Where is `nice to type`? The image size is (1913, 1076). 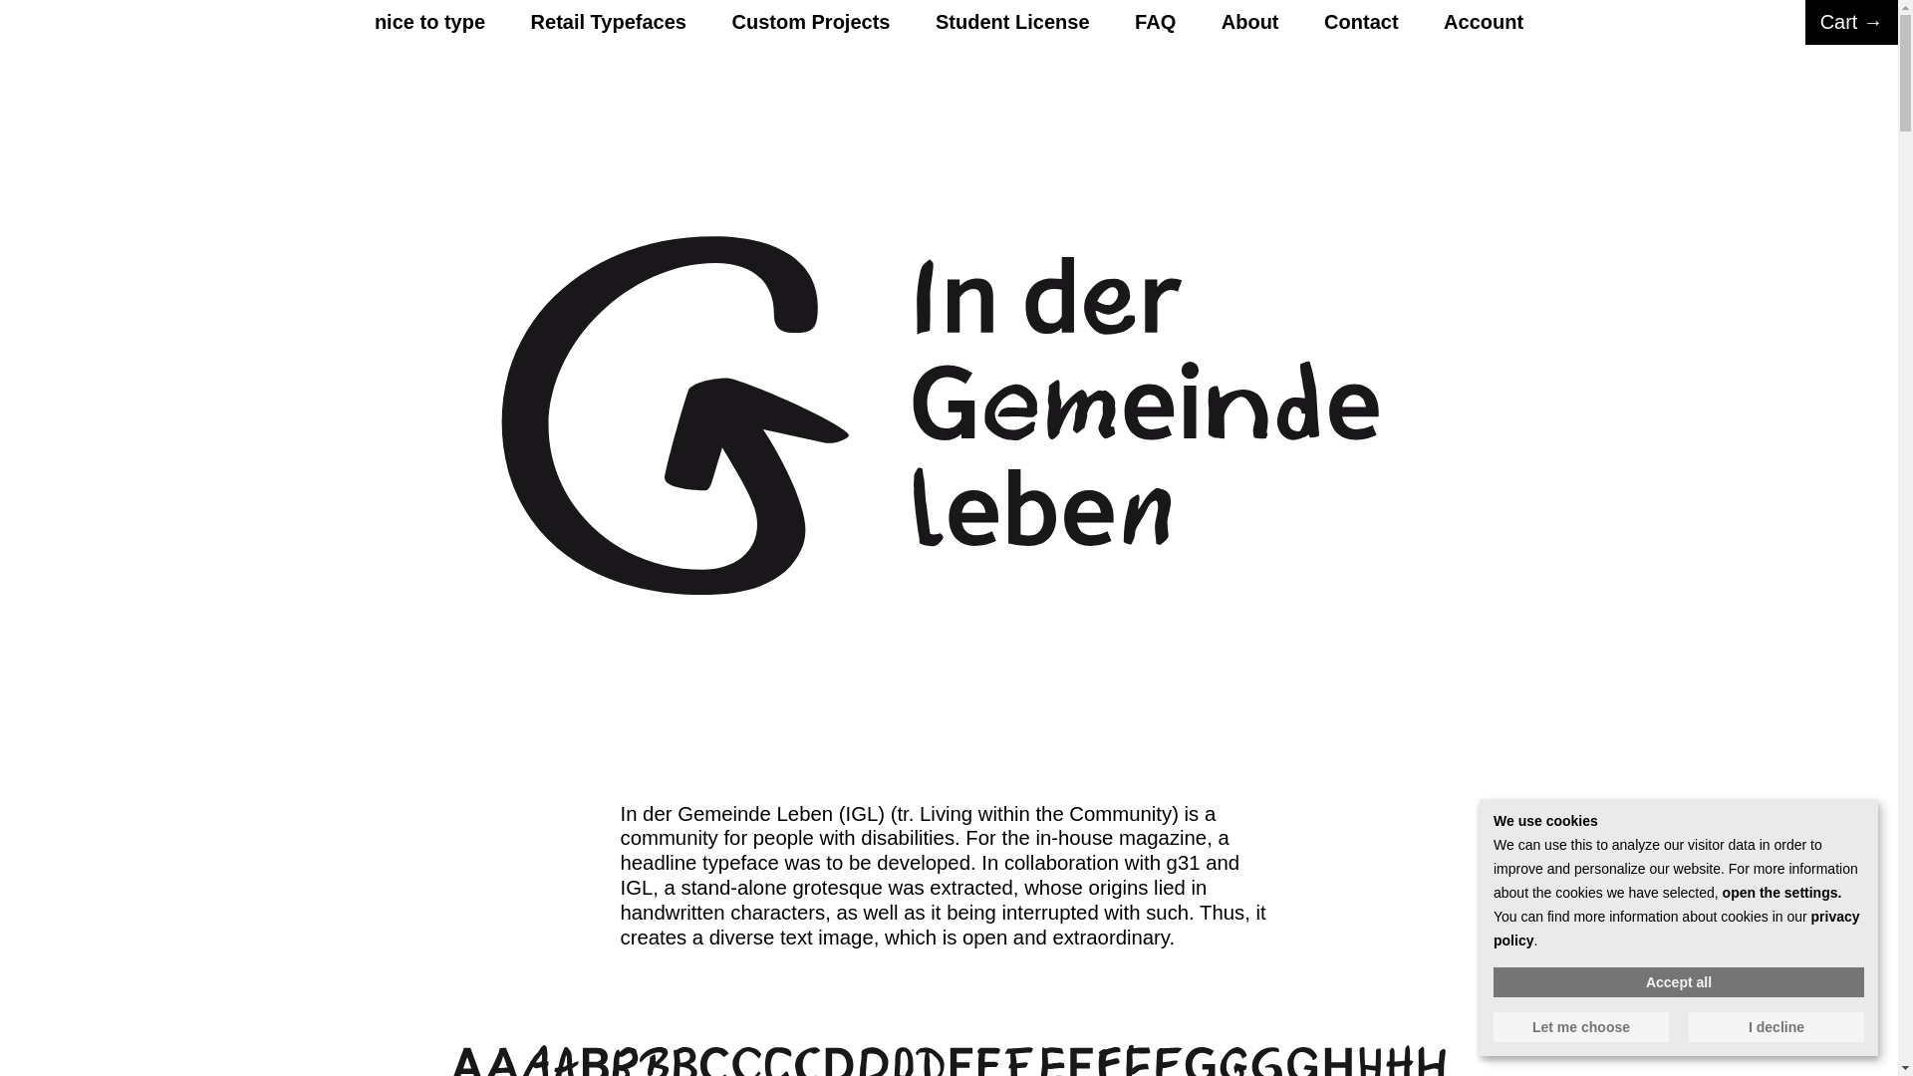 nice to type is located at coordinates (430, 22).